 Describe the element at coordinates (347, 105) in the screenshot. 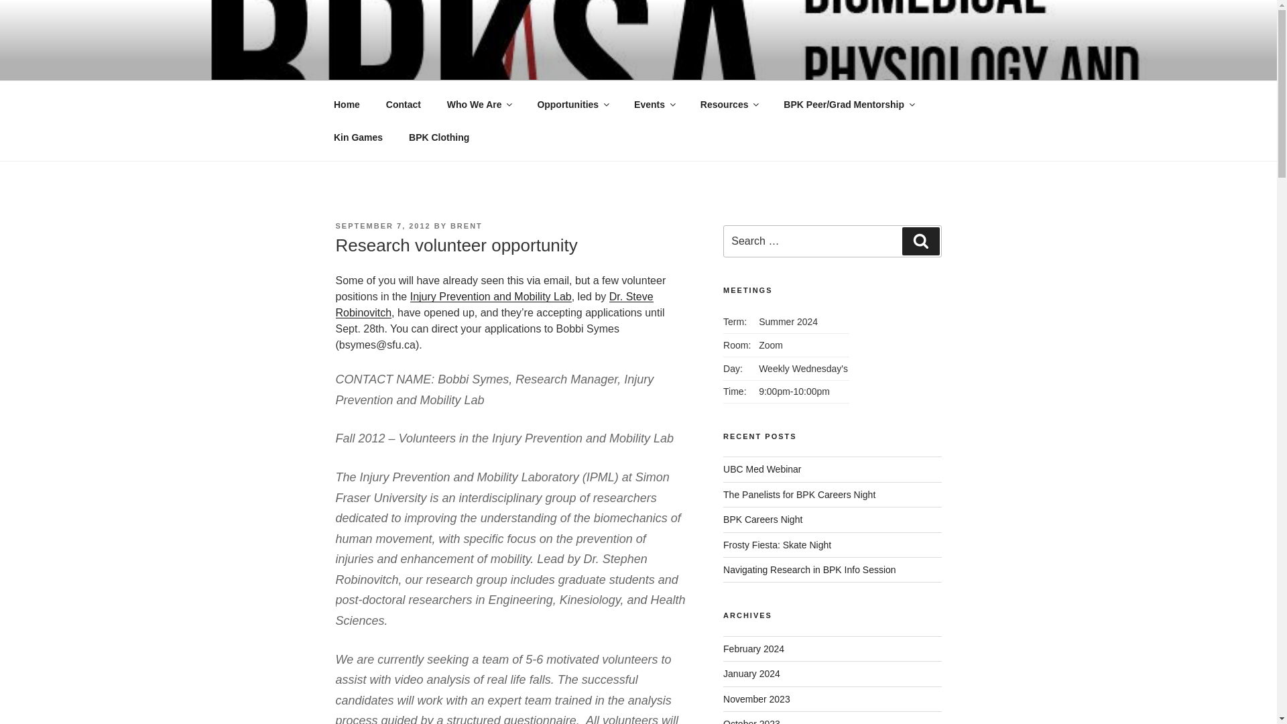

I see `Home` at that location.